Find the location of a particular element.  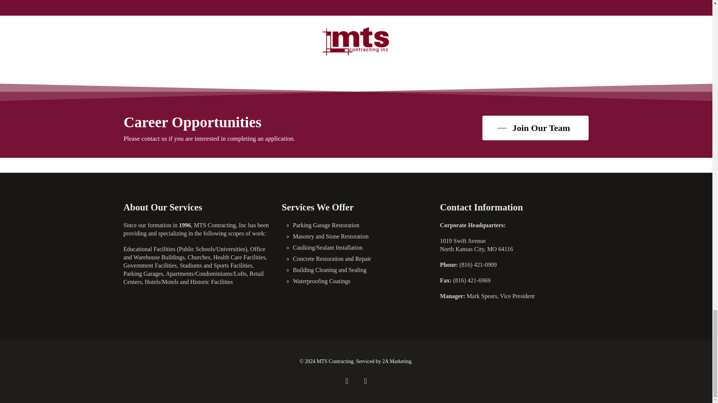

Parking Garage Restoration is located at coordinates (361, 225).